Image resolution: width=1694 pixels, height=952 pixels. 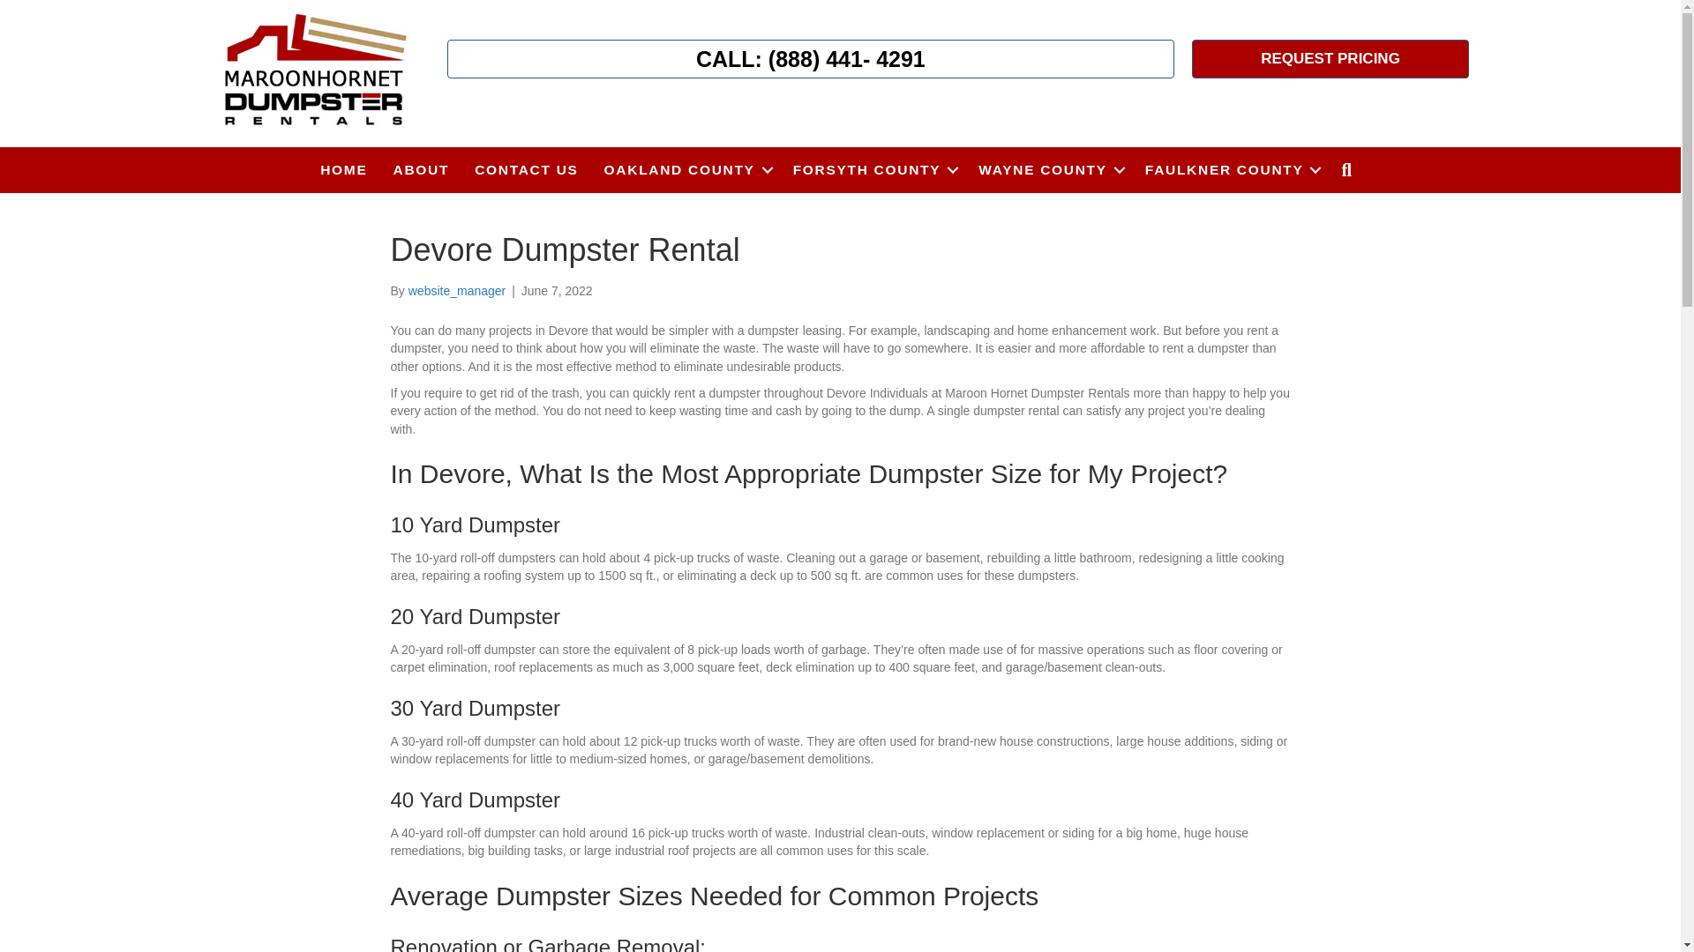 I want to click on ABOUT, so click(x=422, y=170).